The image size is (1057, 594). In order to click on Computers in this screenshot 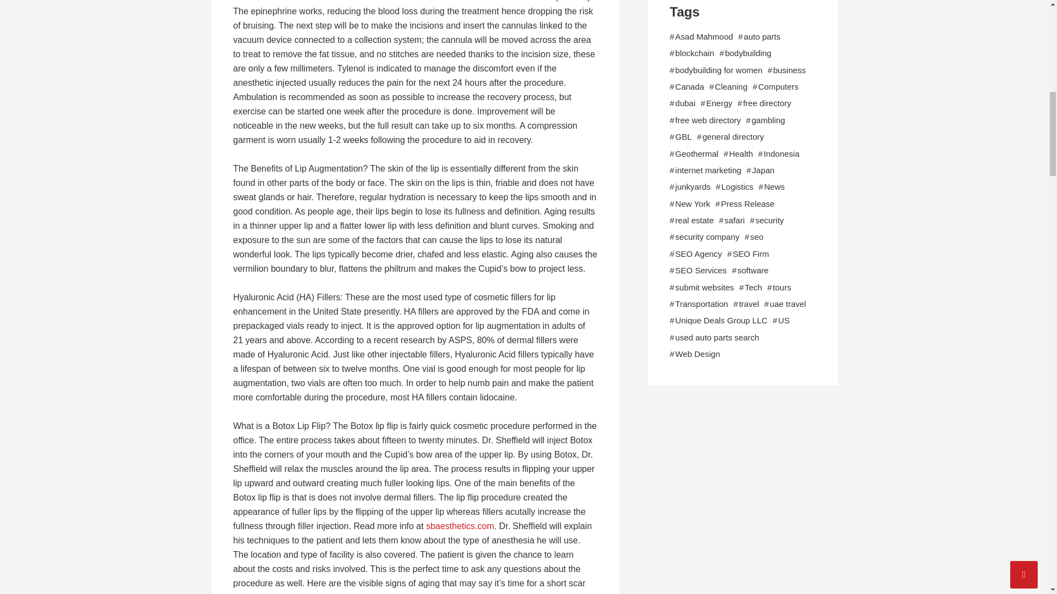, I will do `click(777, 86)`.